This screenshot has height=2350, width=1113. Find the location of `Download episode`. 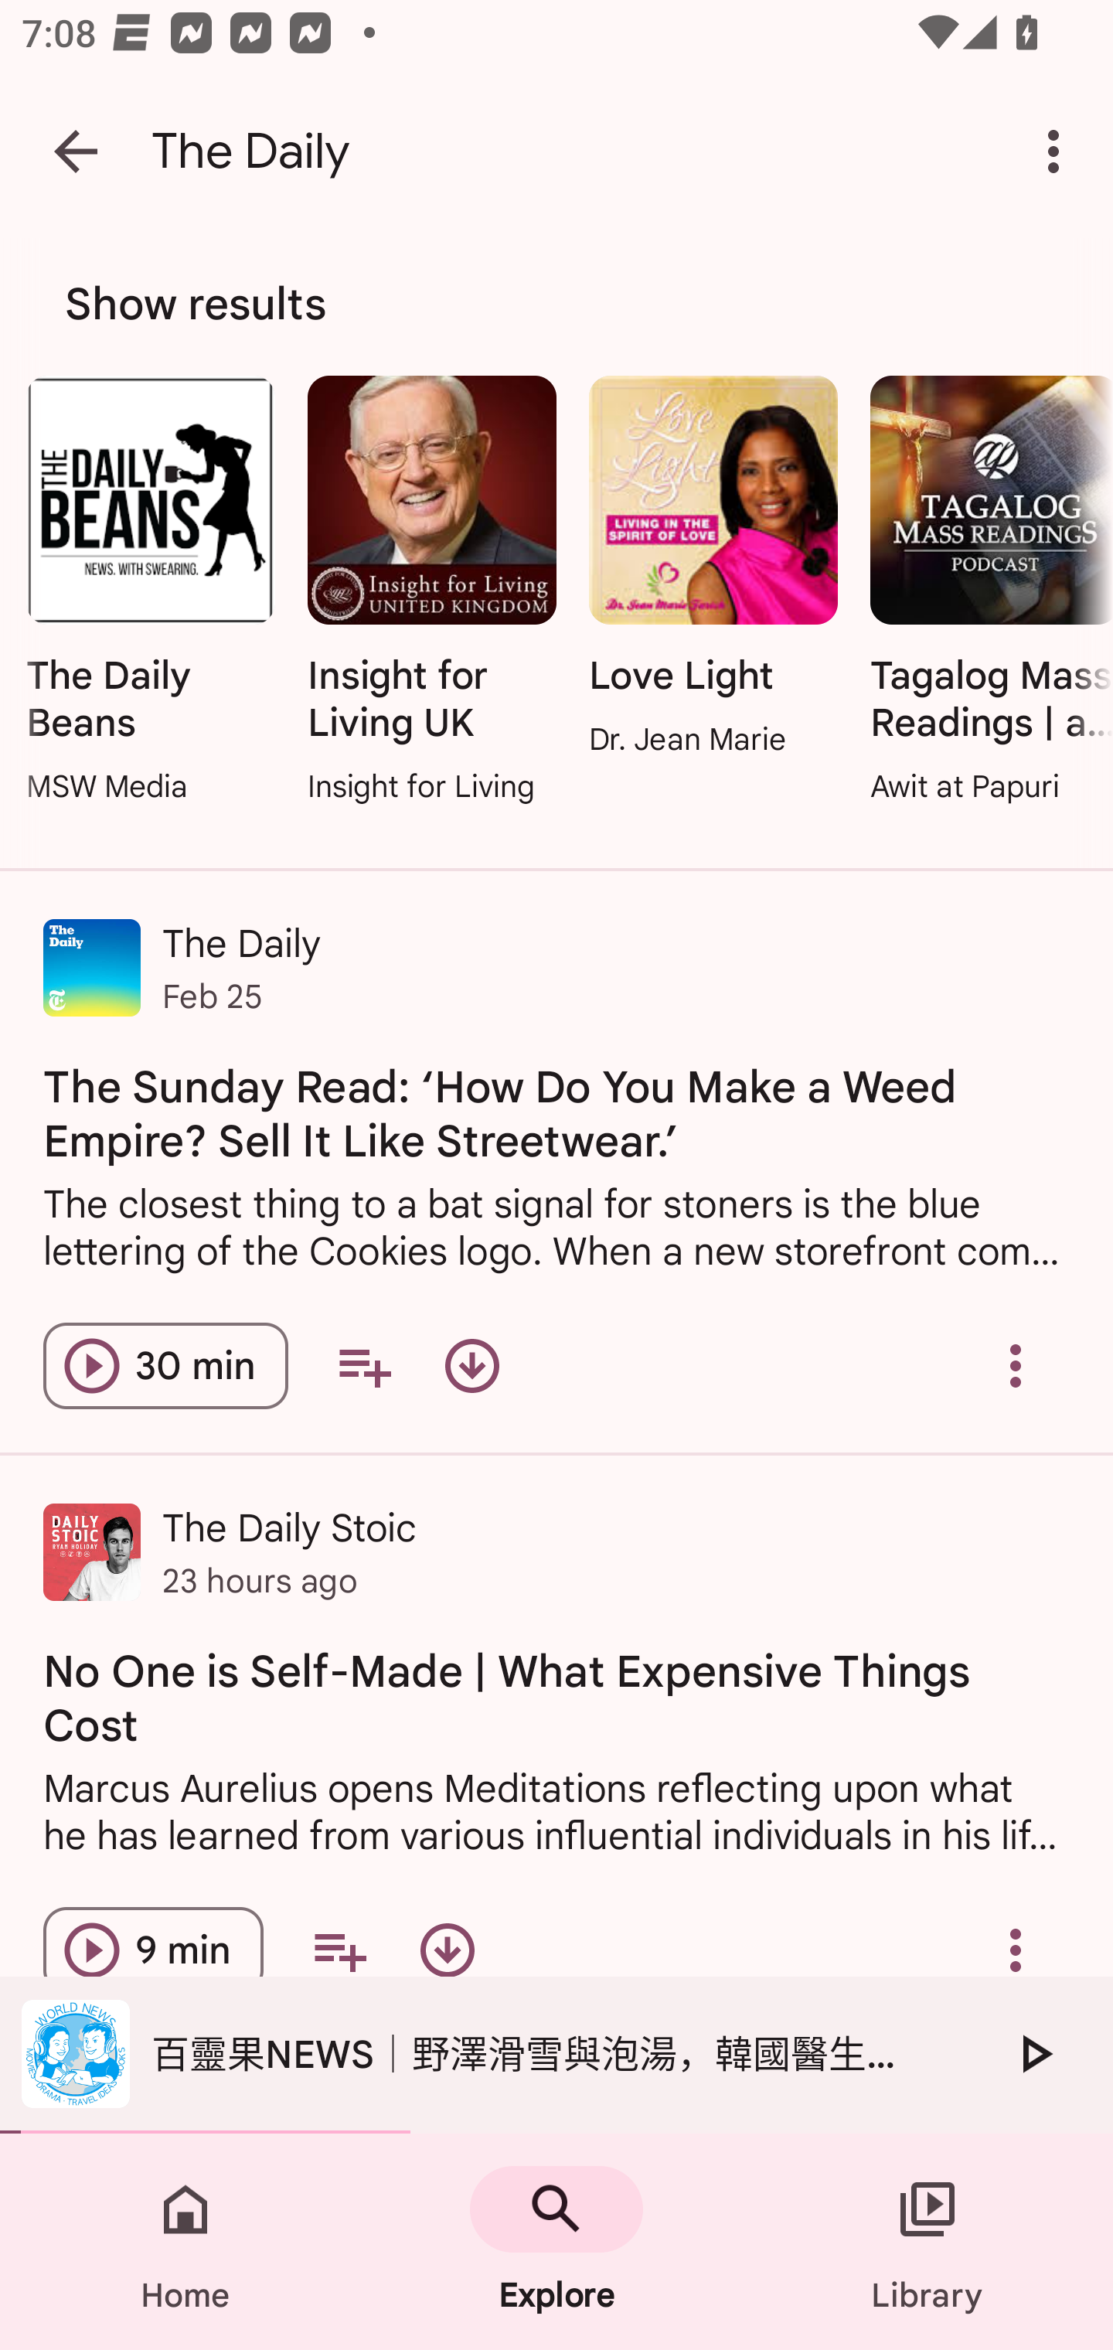

Download episode is located at coordinates (447, 1950).